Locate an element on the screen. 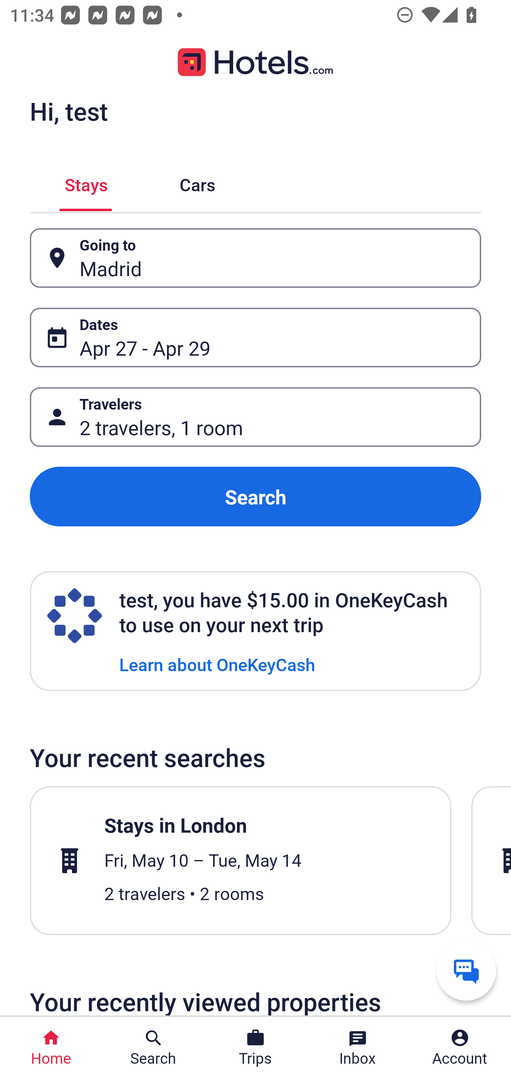 The width and height of the screenshot is (511, 1079). Get help from a virtual agent is located at coordinates (466, 970).